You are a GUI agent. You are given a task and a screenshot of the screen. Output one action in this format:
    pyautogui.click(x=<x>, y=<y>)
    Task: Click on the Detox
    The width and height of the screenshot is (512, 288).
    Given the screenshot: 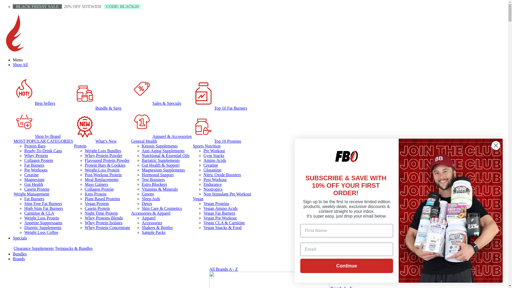 What is the action you would take?
    pyautogui.click(x=147, y=204)
    